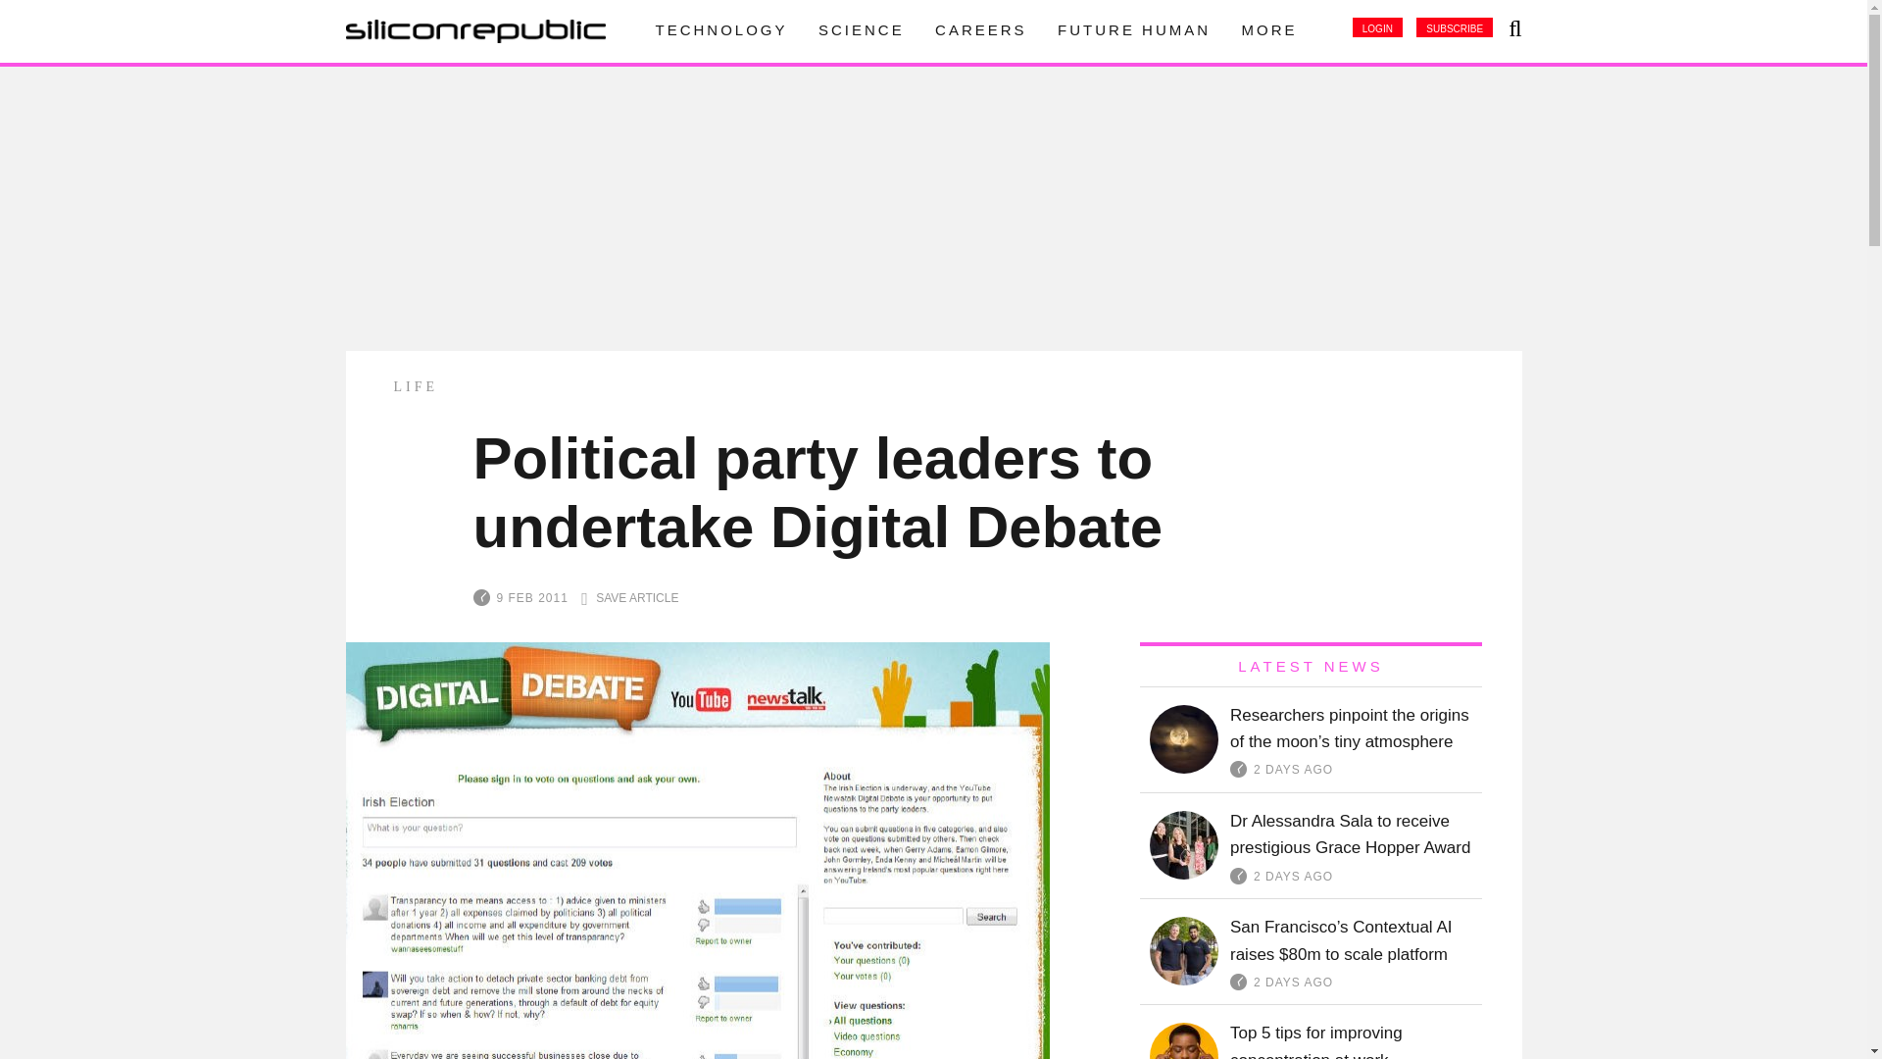 Image resolution: width=1882 pixels, height=1059 pixels. What do you see at coordinates (862, 29) in the screenshot?
I see `SCIENCE` at bounding box center [862, 29].